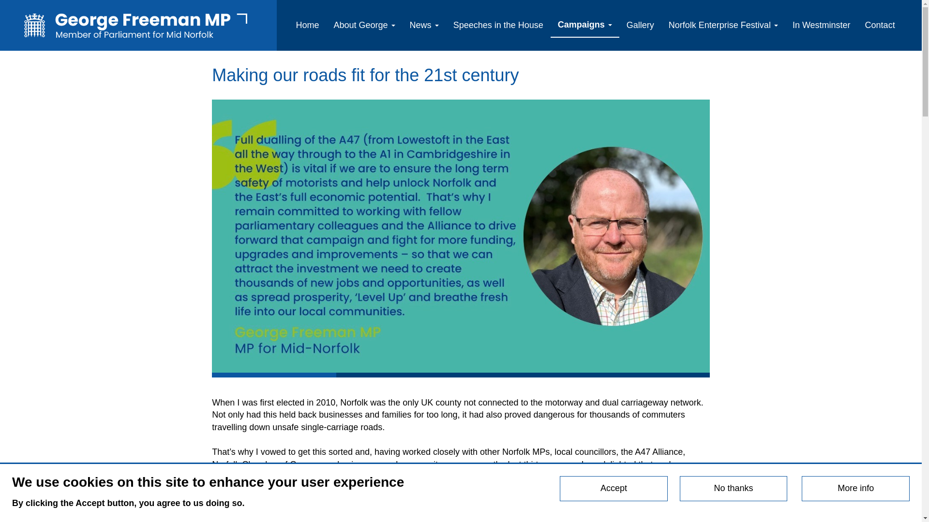 The height and width of the screenshot is (522, 929). I want to click on News, so click(424, 25).